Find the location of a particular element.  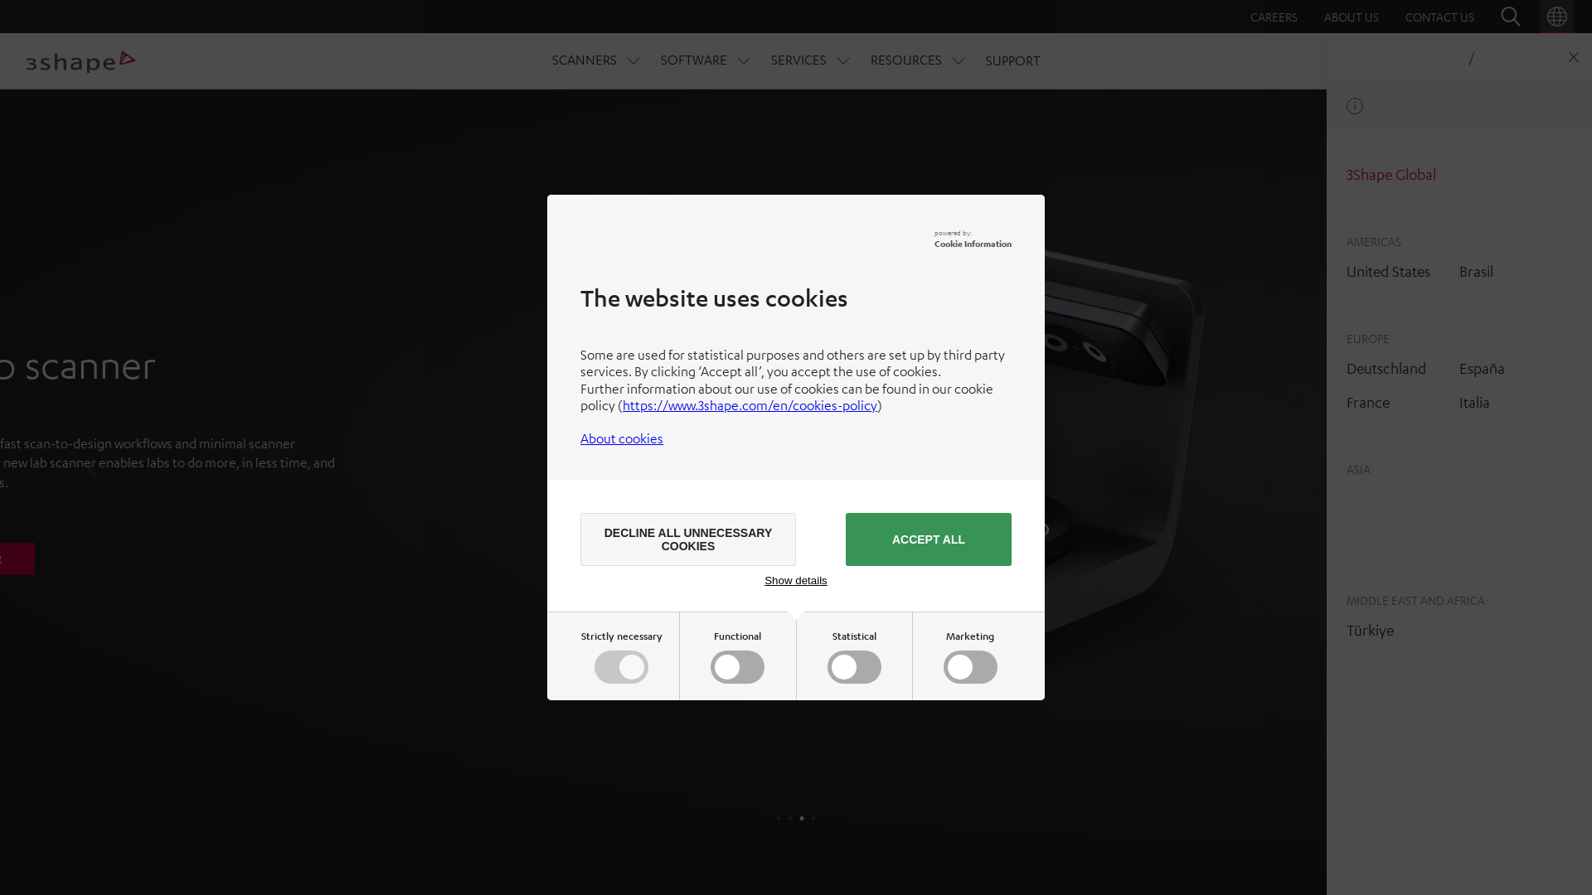

CAREERS is located at coordinates (1274, 17).